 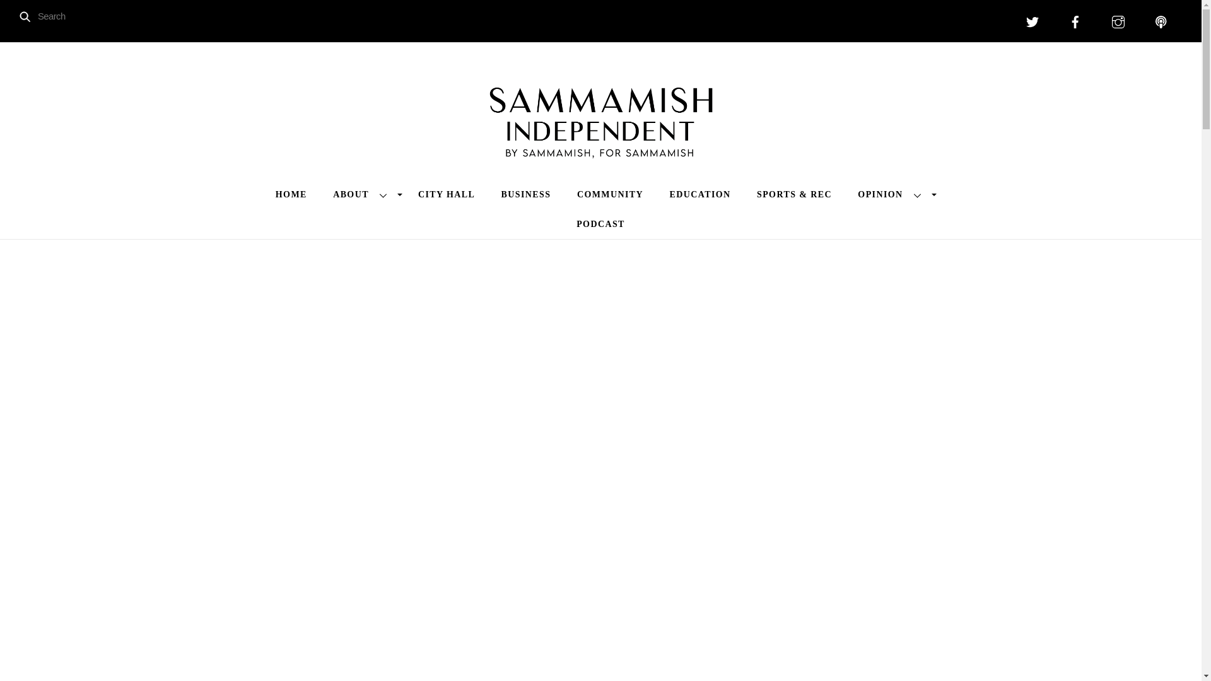 I want to click on Search, so click(x=59, y=16).